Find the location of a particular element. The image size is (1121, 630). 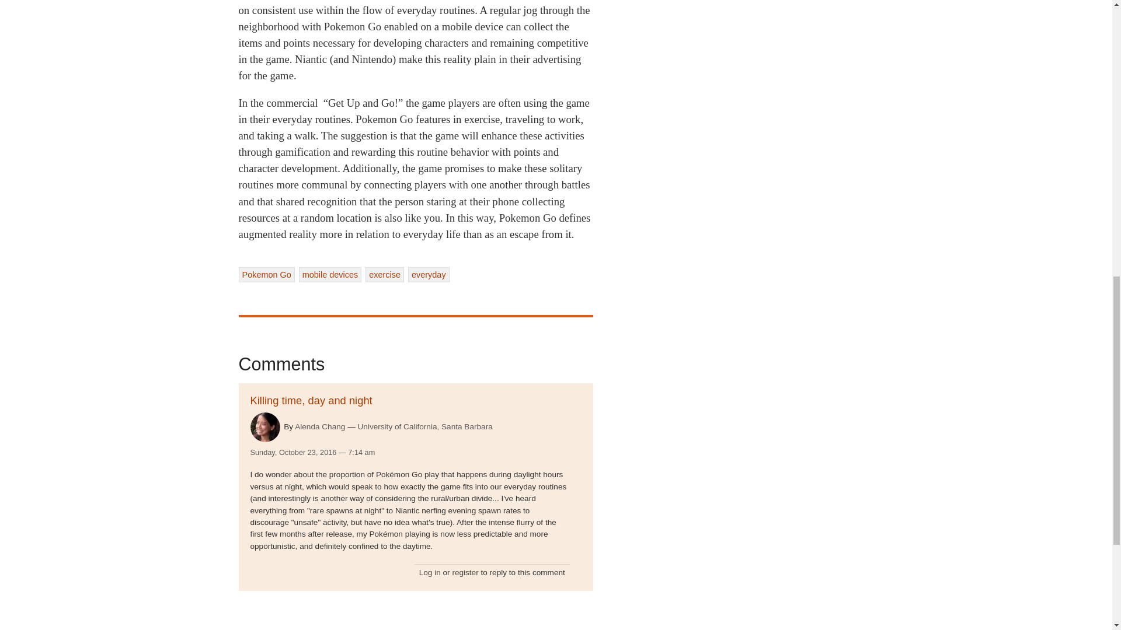

everyday is located at coordinates (429, 274).